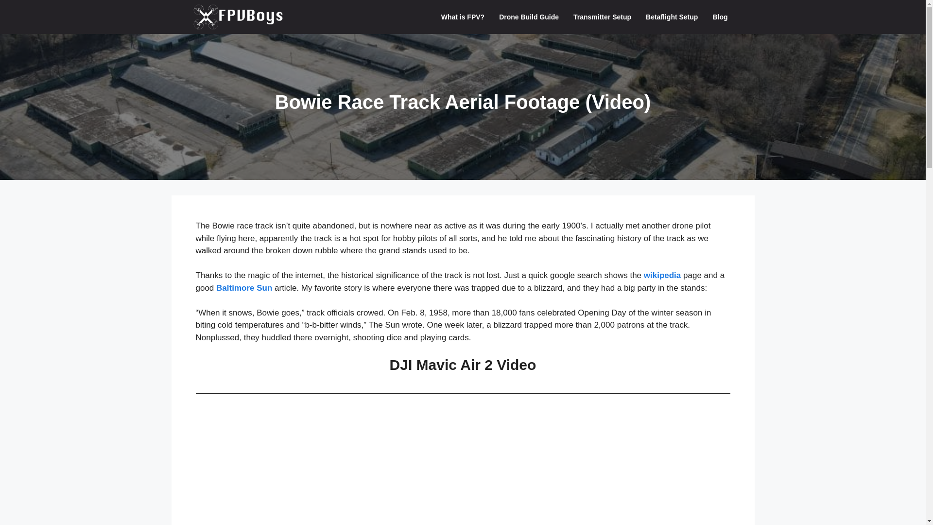 The image size is (933, 525). Describe the element at coordinates (662, 275) in the screenshot. I see `wikipedia` at that location.